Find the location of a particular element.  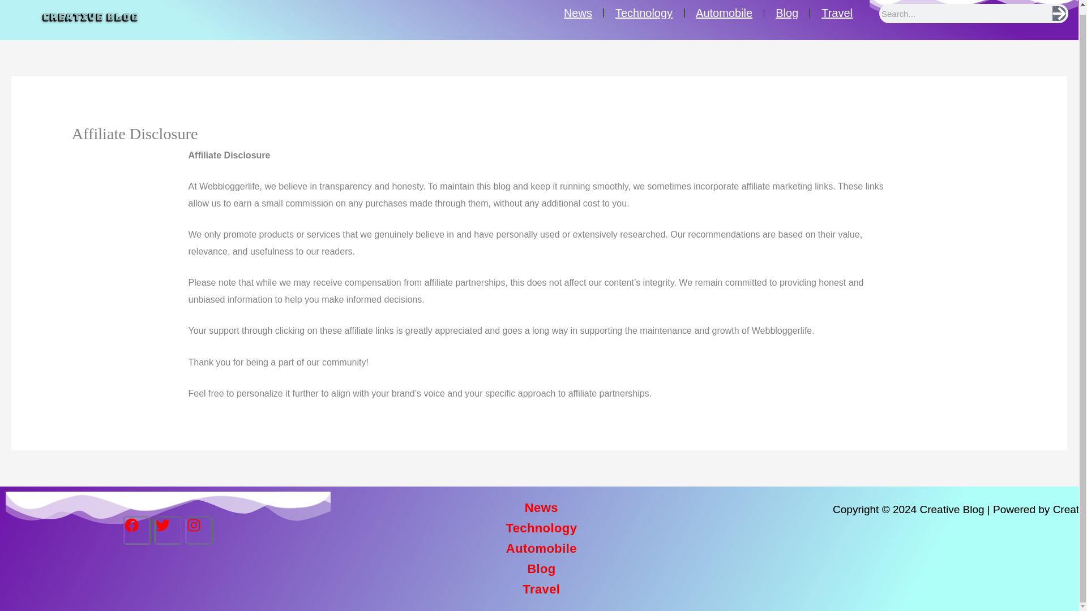

Automobile is located at coordinates (738, 21).